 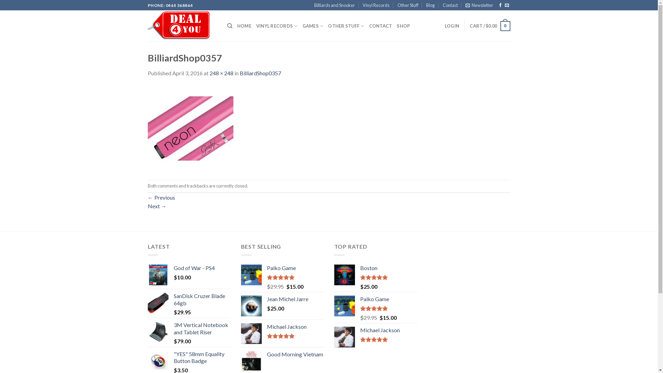 I want to click on Follow on Facebook, so click(x=500, y=6).